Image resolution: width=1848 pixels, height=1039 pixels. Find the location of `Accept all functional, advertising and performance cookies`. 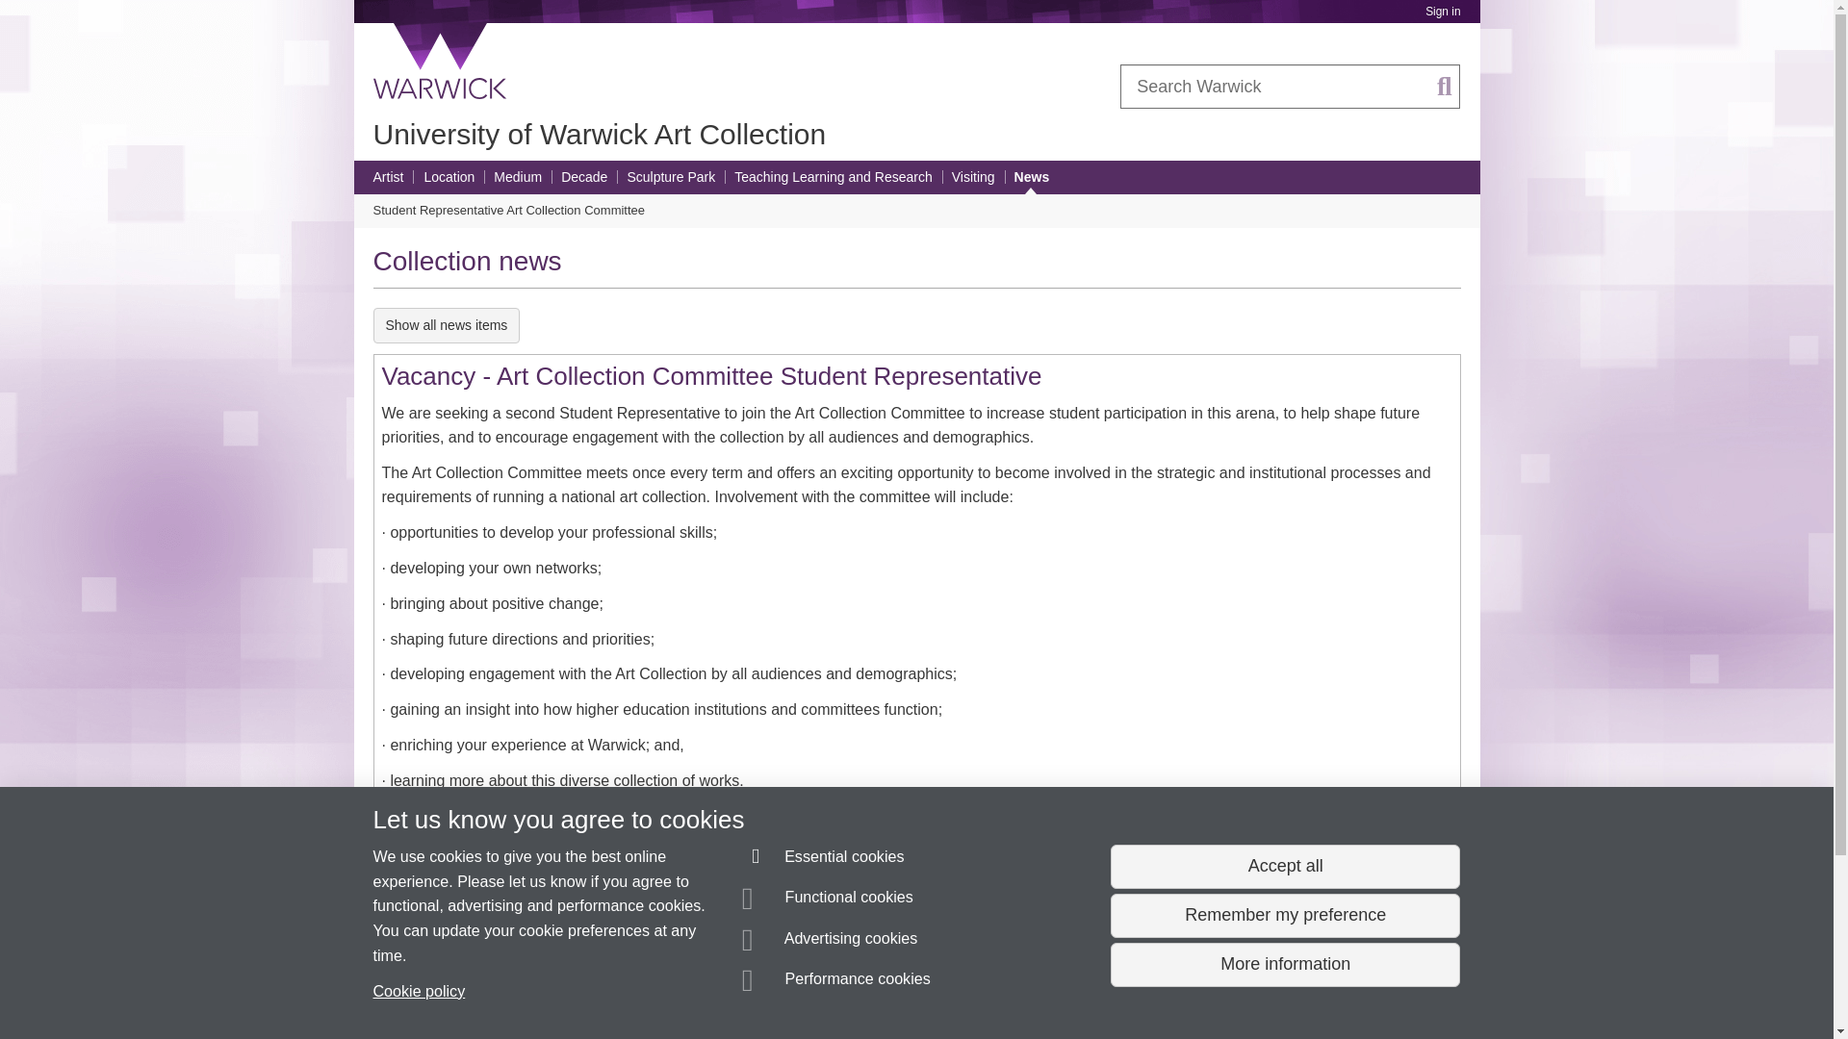

Accept all functional, advertising and performance cookies is located at coordinates (1284, 867).